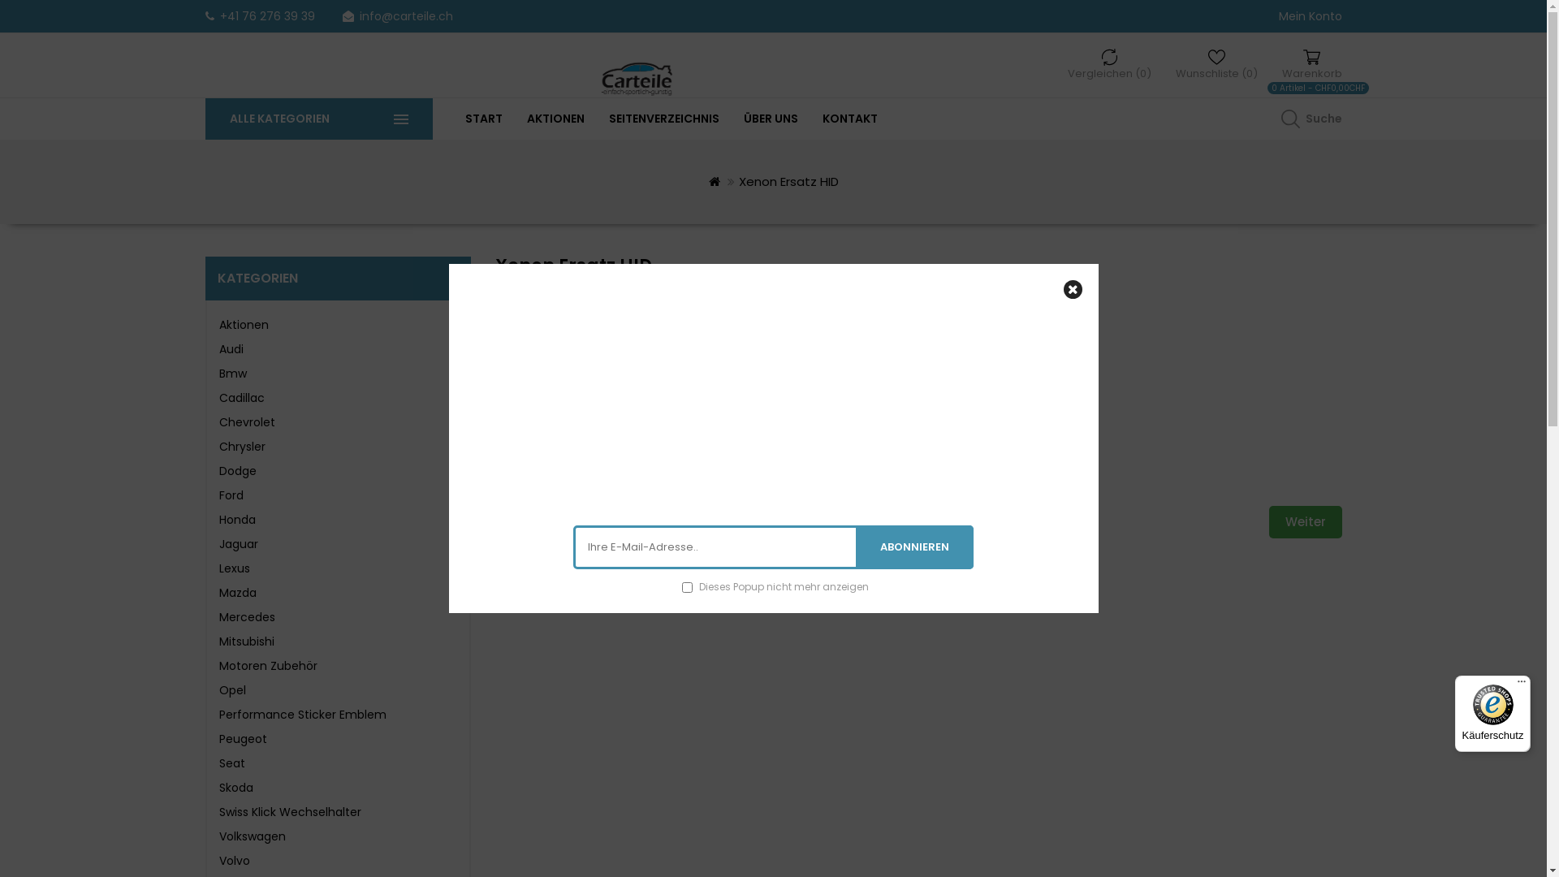 This screenshot has height=877, width=1559. I want to click on Wunschliste (0), so click(1216, 65).